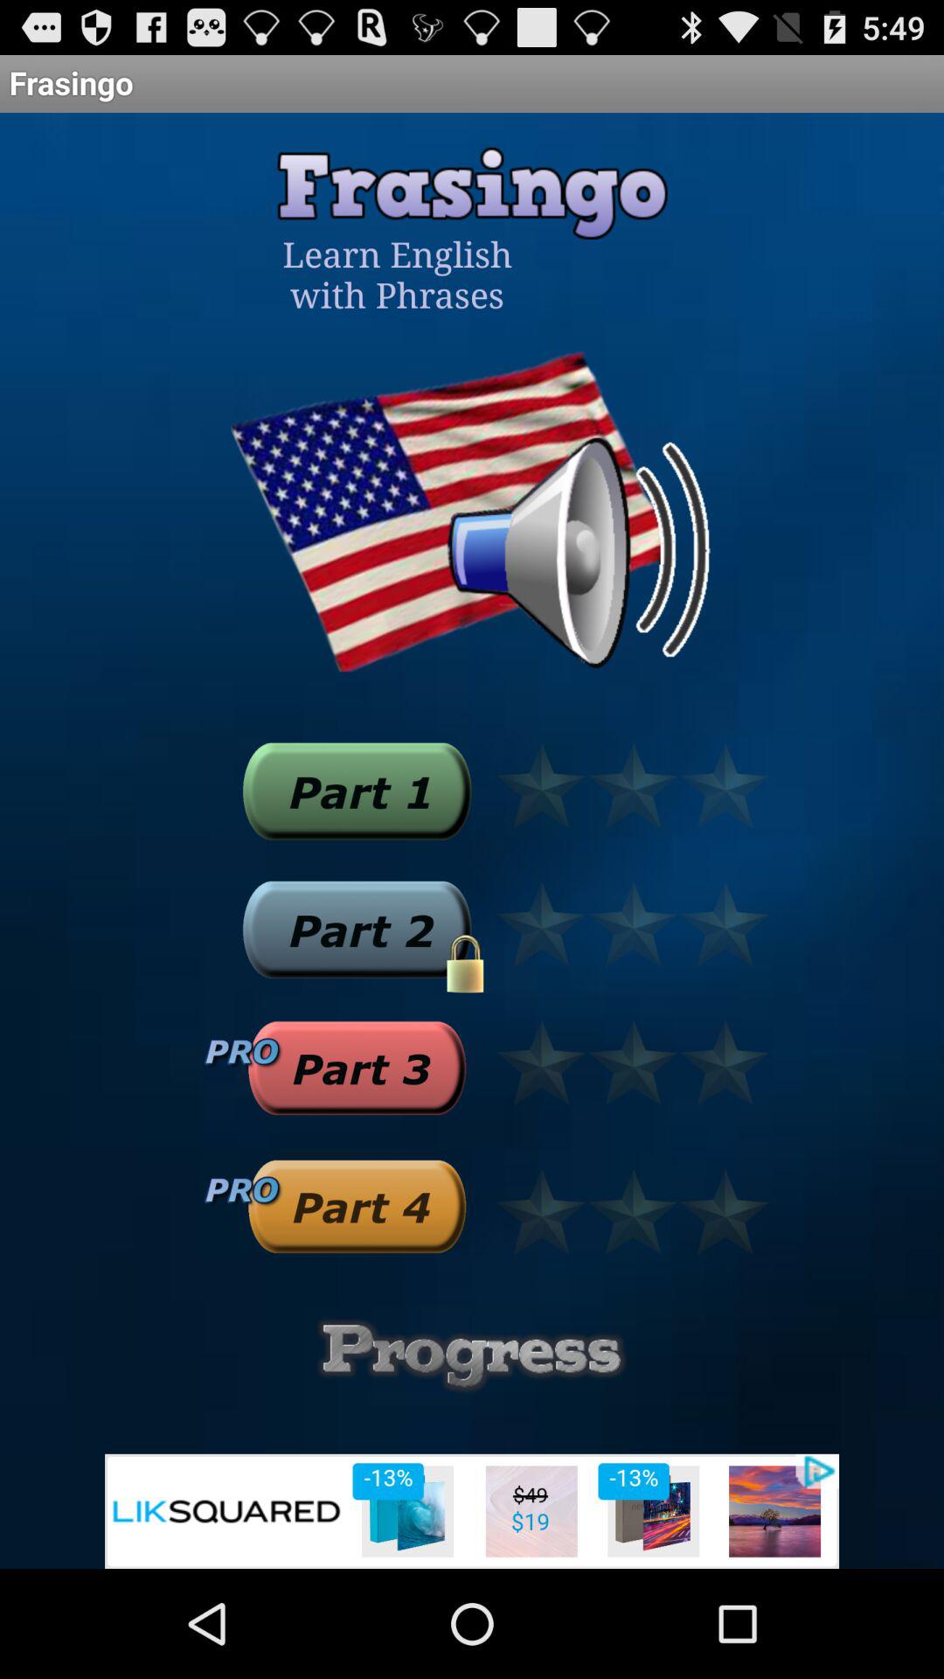  I want to click on choose part 3, so click(357, 1068).